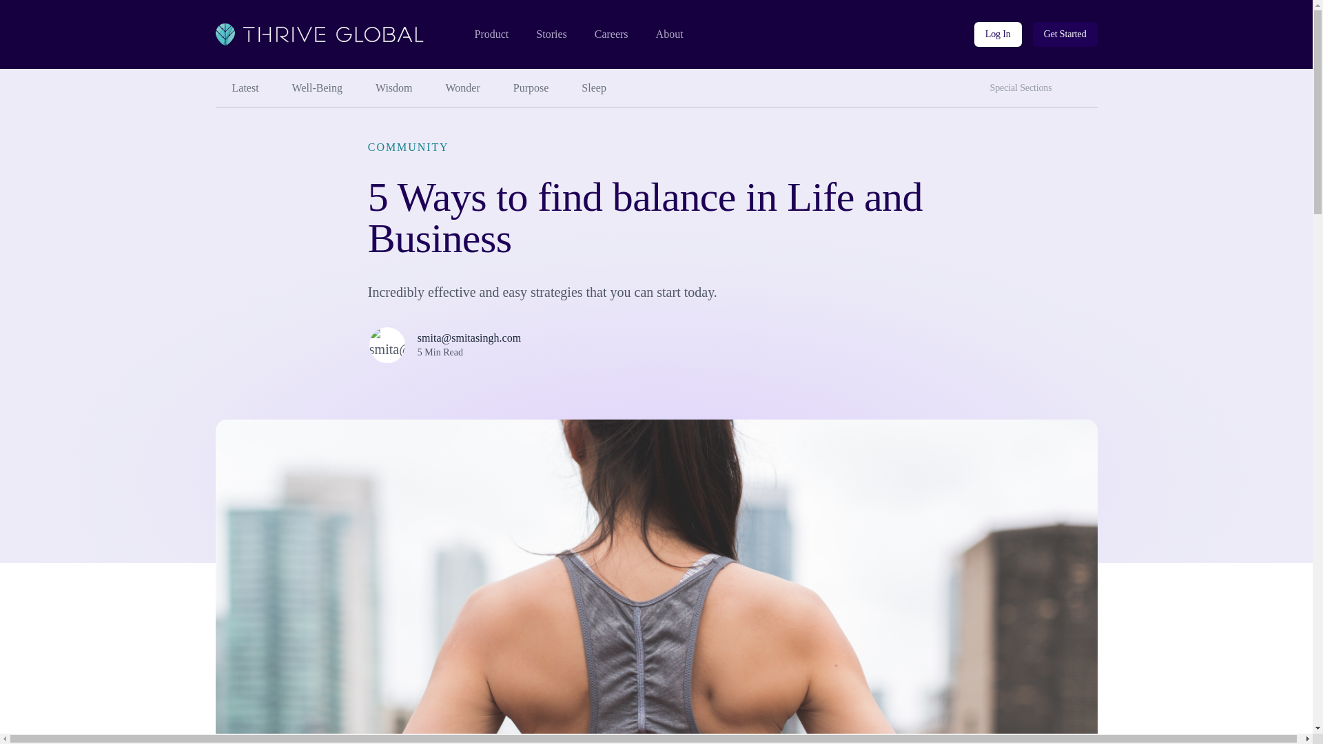 The width and height of the screenshot is (1323, 744). Describe the element at coordinates (1065, 34) in the screenshot. I see `Get Started` at that location.